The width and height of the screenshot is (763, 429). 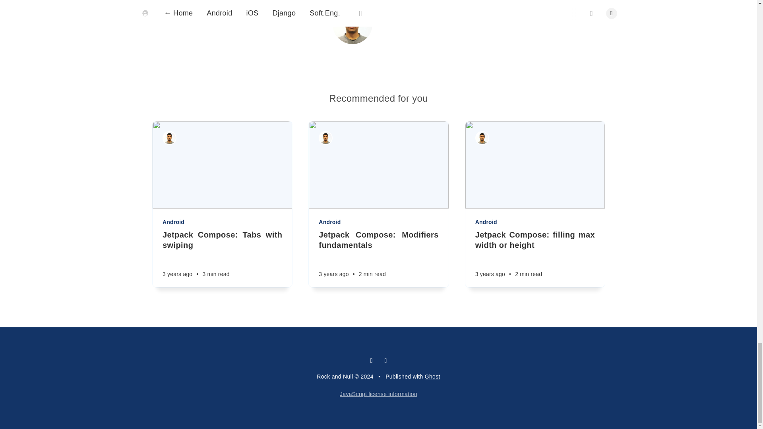 I want to click on Jetpack Compose: filling max width or height, so click(x=534, y=240).